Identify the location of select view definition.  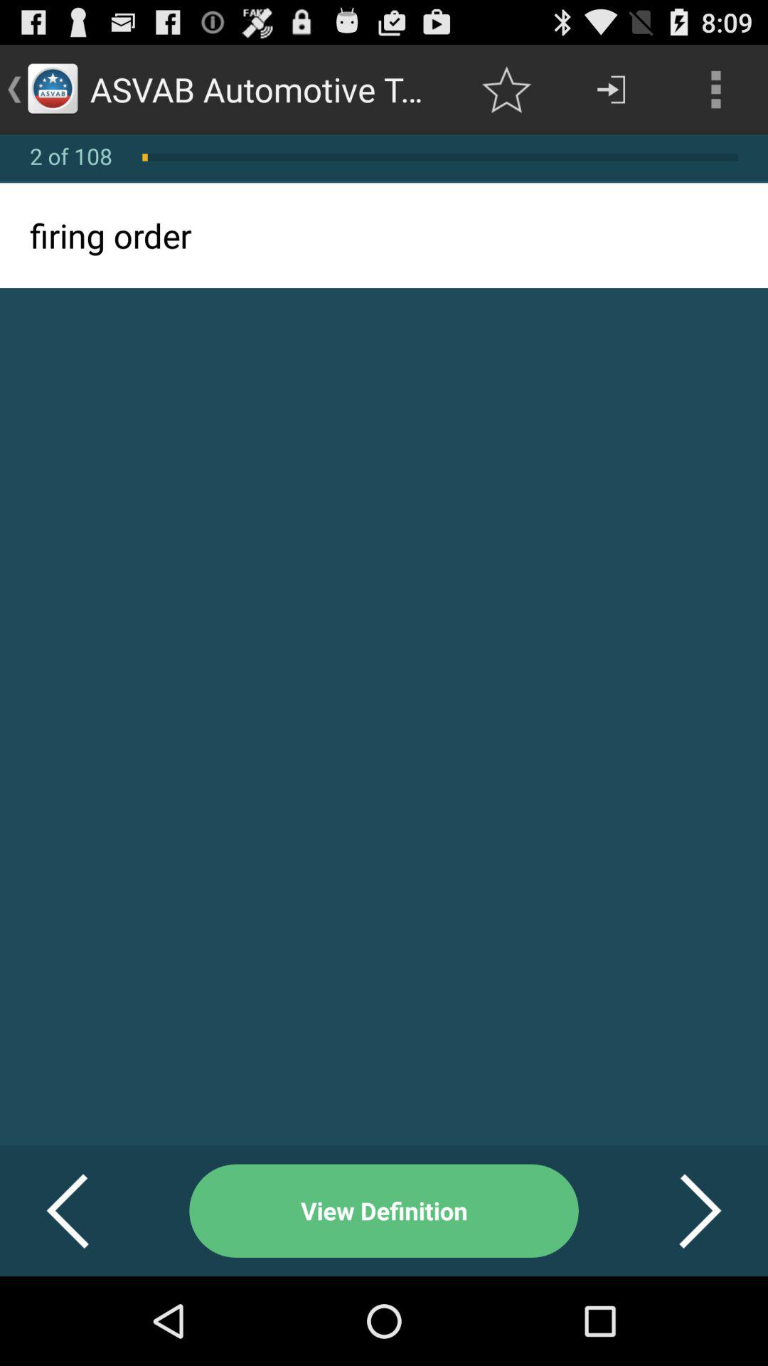
(384, 1211).